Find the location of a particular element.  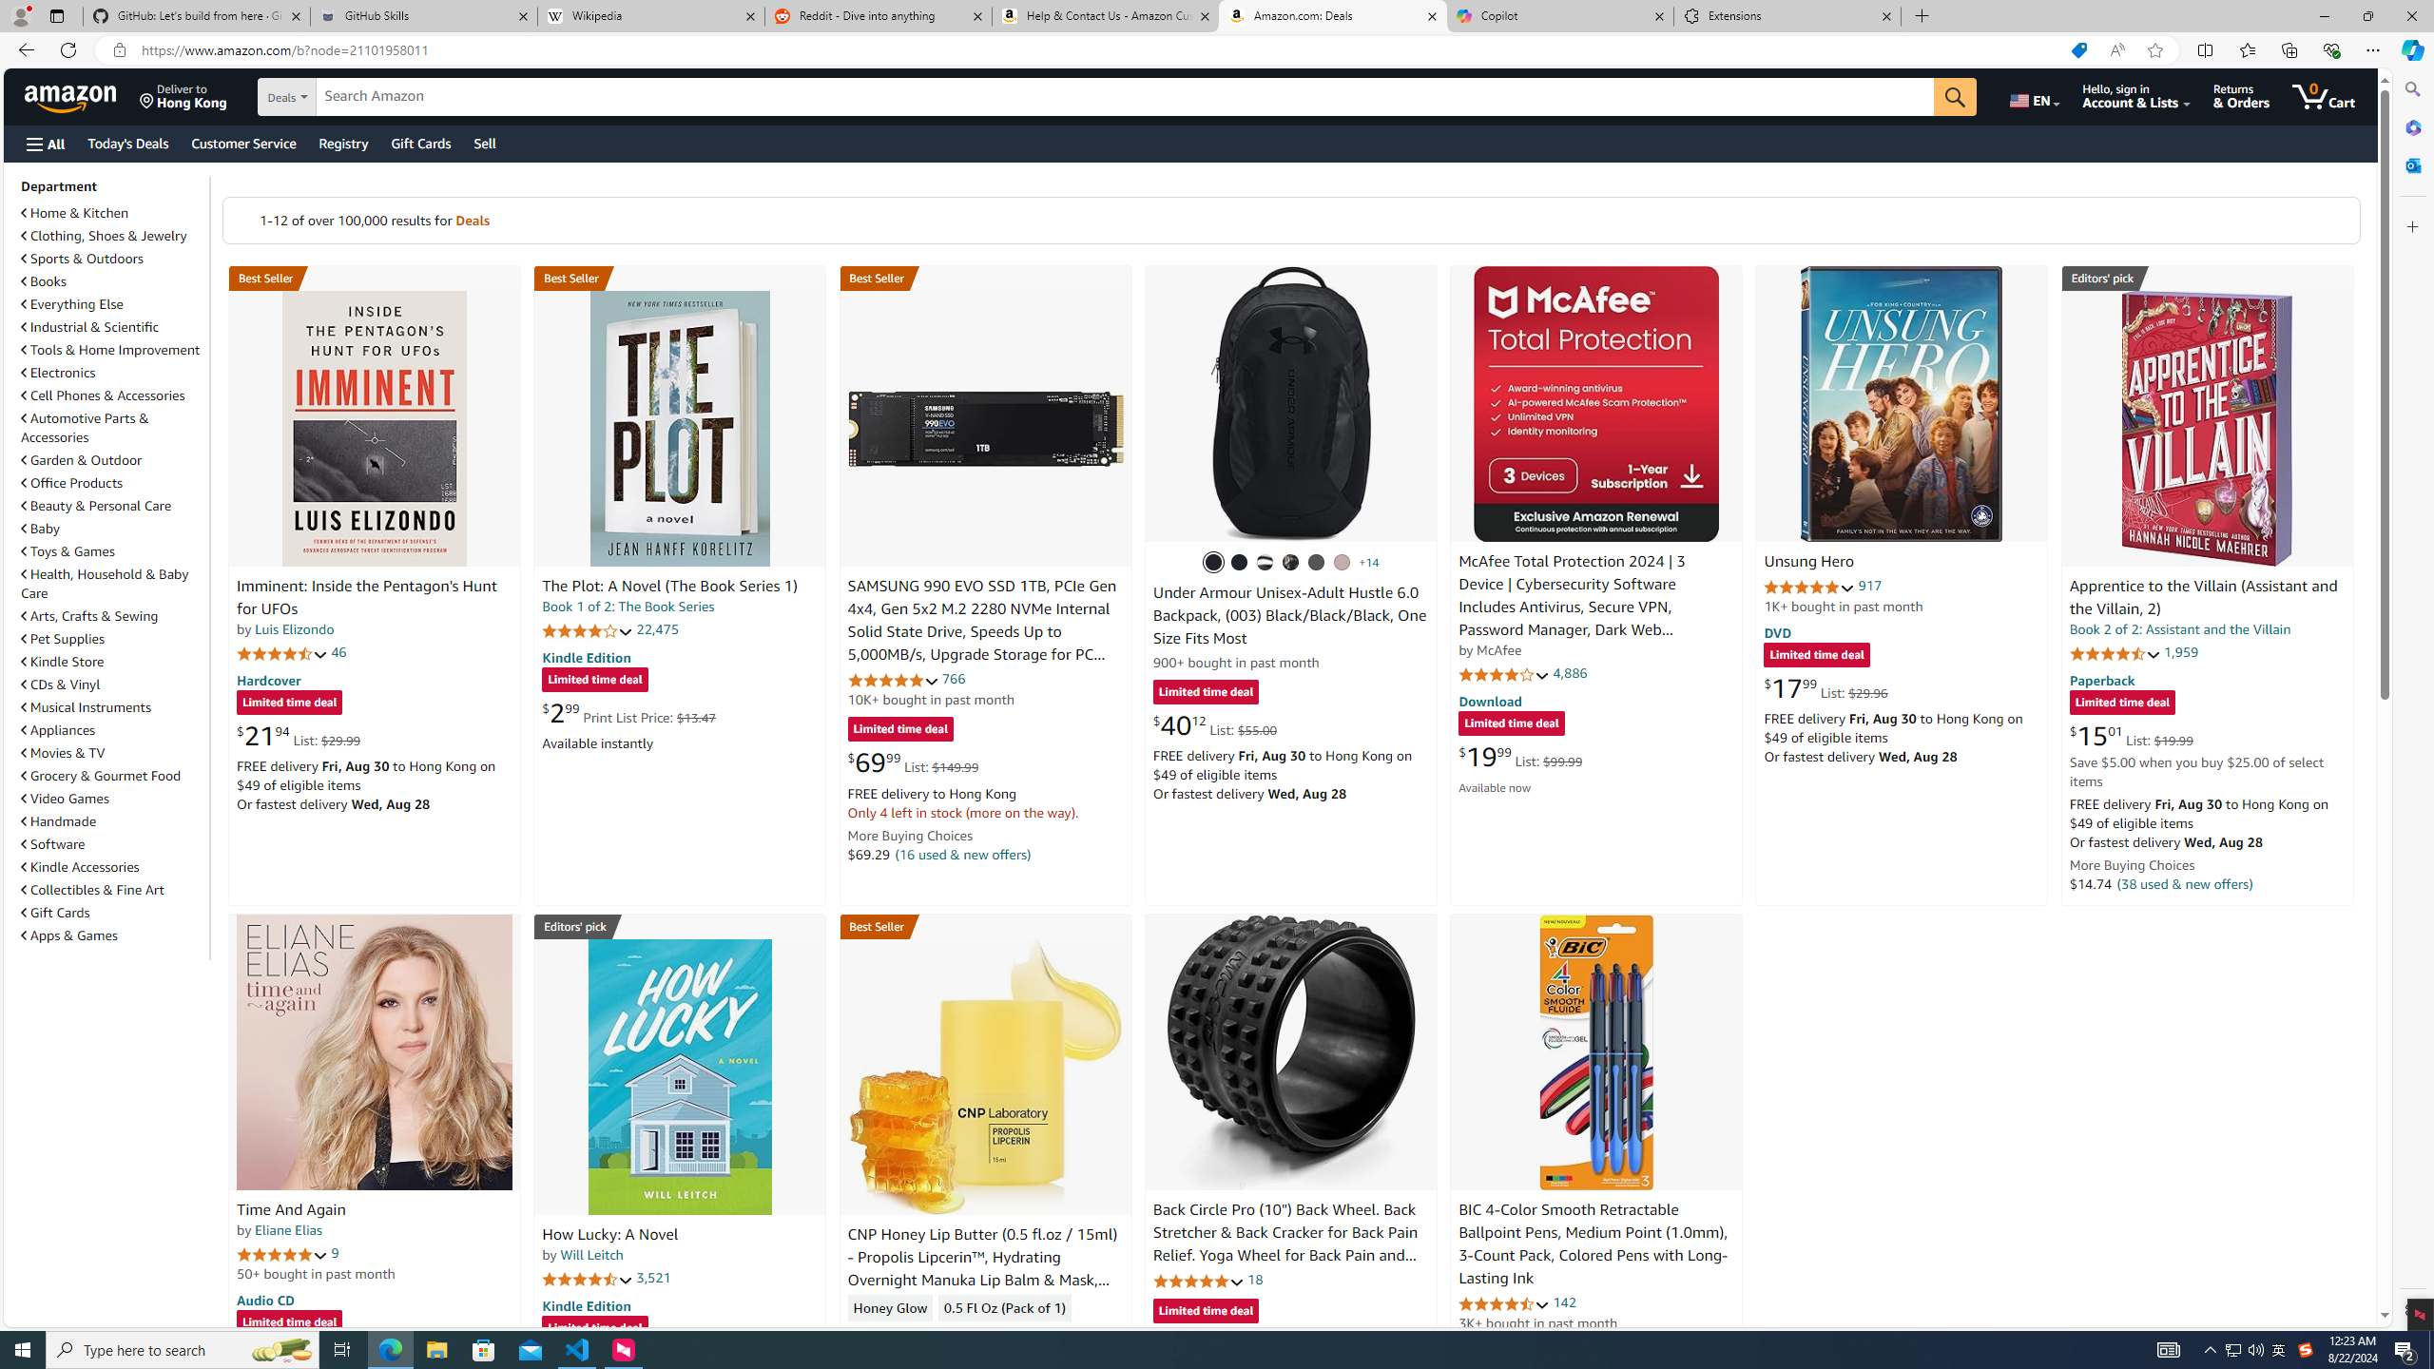

Book 1 of 2: The Book Series is located at coordinates (628, 607).